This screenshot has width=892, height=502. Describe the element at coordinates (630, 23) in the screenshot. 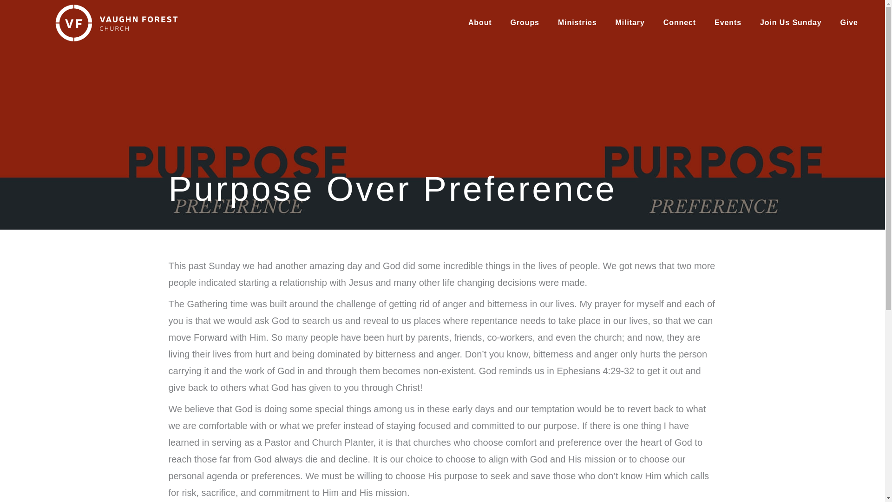

I see `Military` at that location.